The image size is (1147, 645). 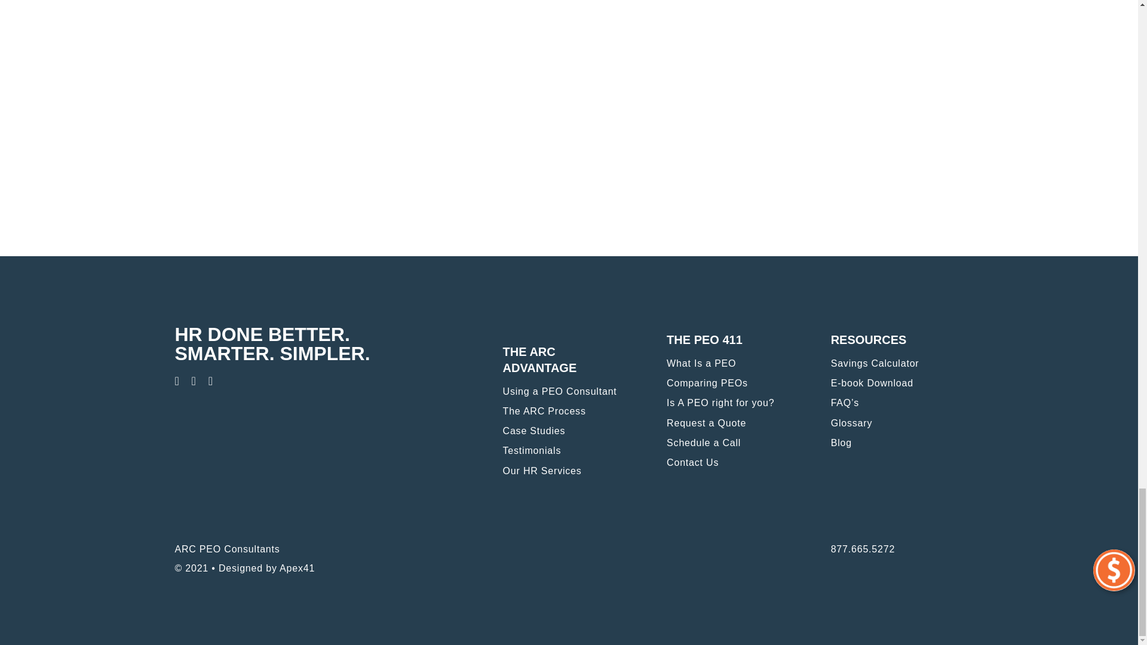 I want to click on Testimonials, so click(x=569, y=454).